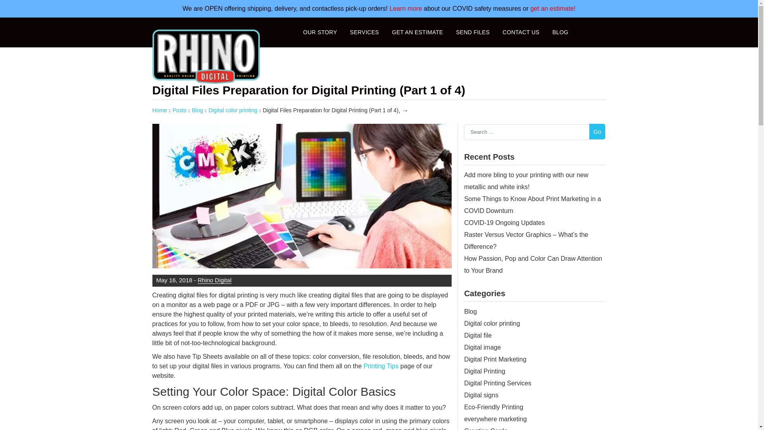  Describe the element at coordinates (233, 110) in the screenshot. I see `Digital color printing` at that location.